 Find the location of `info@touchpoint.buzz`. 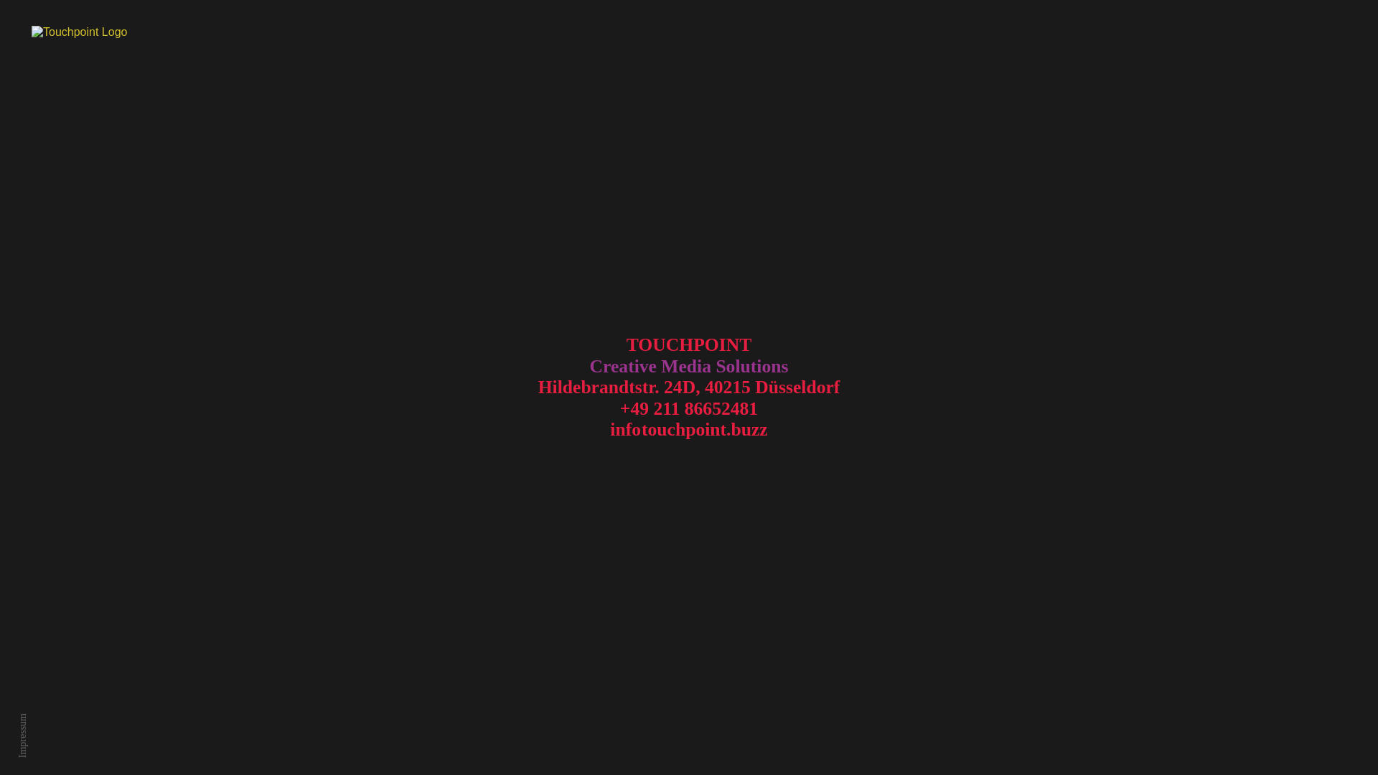

info@touchpoint.buzz is located at coordinates (689, 429).